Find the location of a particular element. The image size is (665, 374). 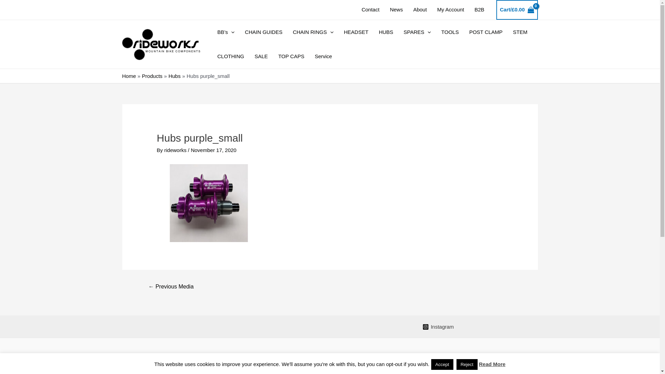

Products is located at coordinates (152, 75).